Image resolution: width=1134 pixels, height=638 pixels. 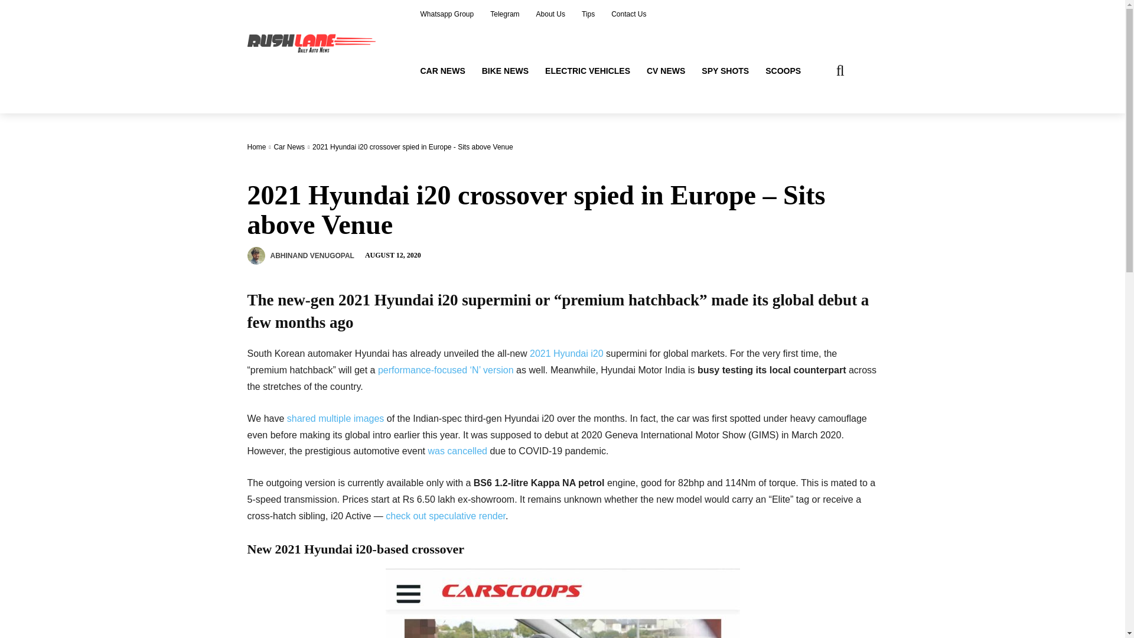 What do you see at coordinates (588, 14) in the screenshot?
I see `Tips` at bounding box center [588, 14].